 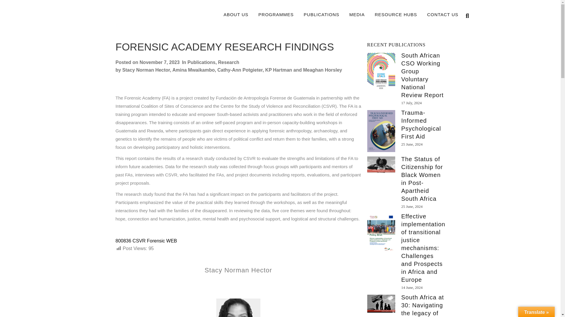 What do you see at coordinates (321, 15) in the screenshot?
I see `PUBLICATIONS` at bounding box center [321, 15].